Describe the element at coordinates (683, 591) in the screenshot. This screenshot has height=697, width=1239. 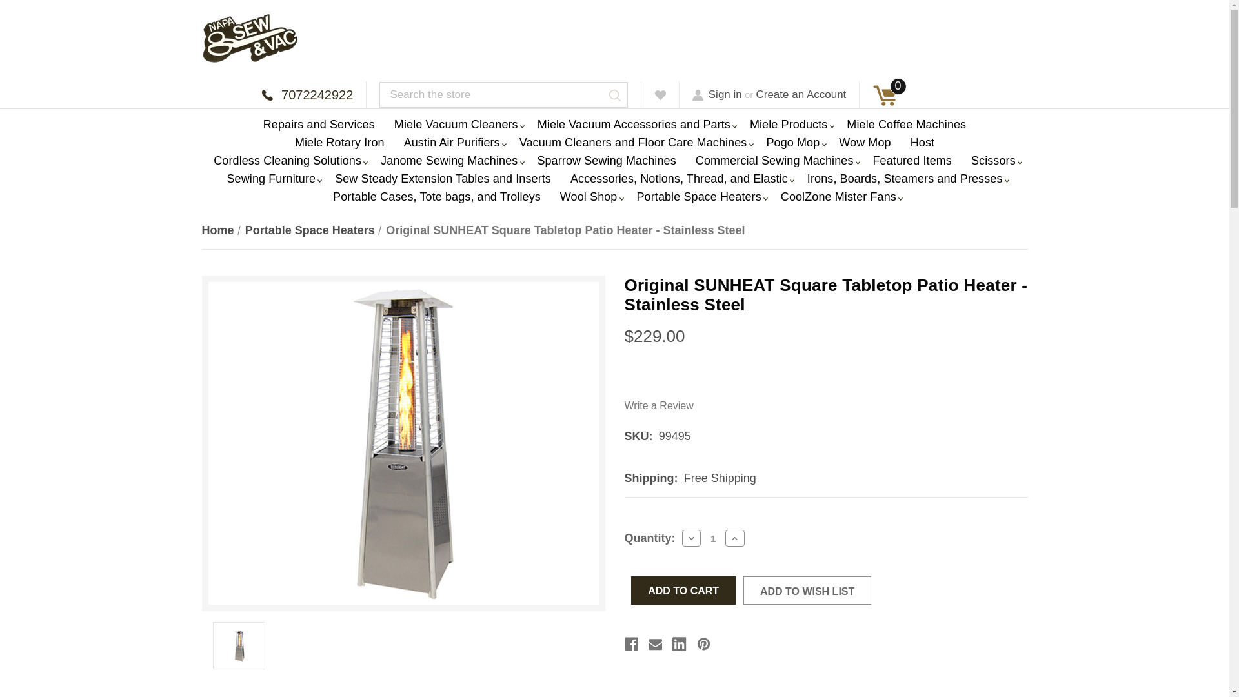
I see `Add to Cart` at that location.